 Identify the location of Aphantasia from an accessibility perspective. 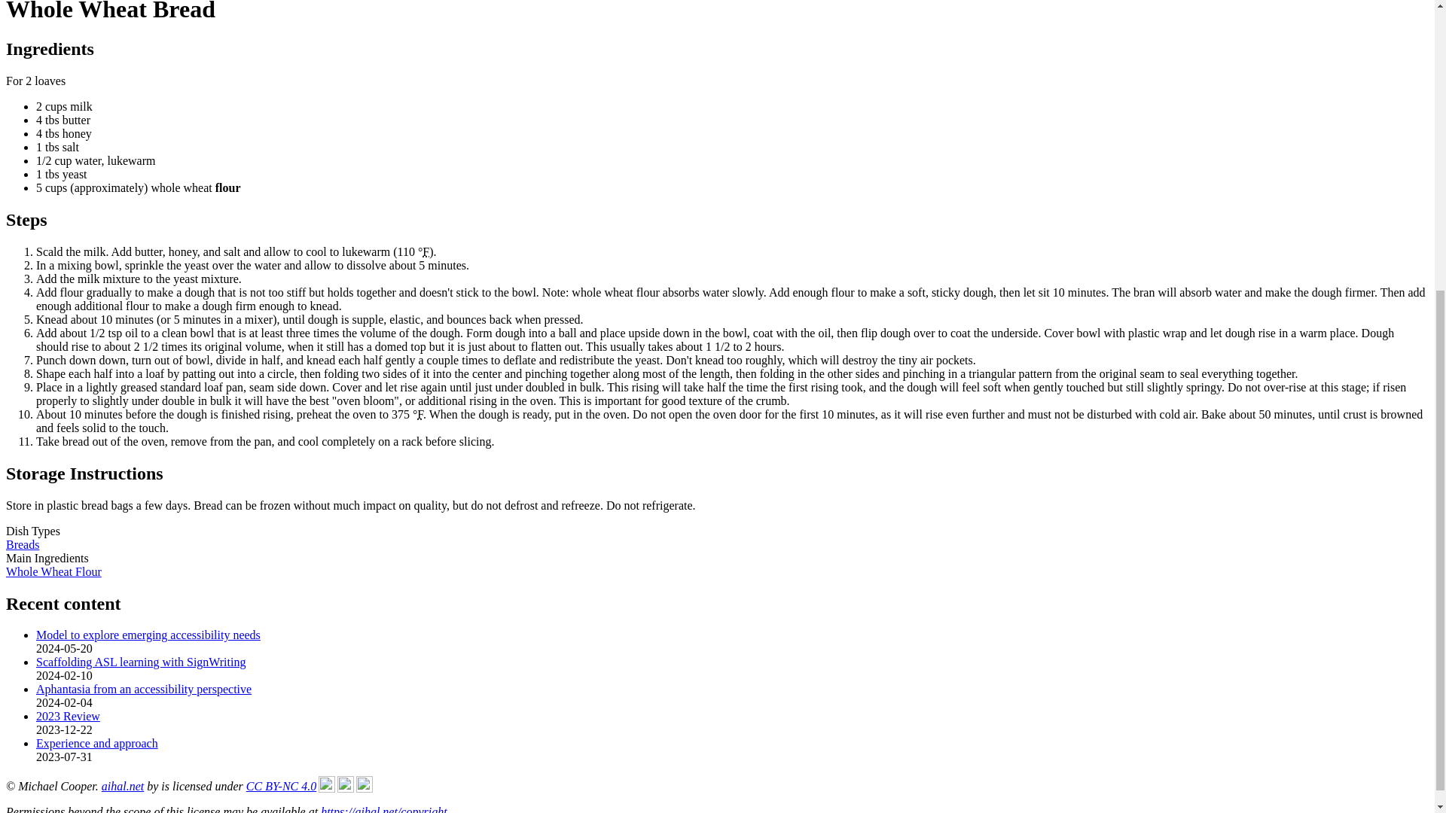
(144, 690).